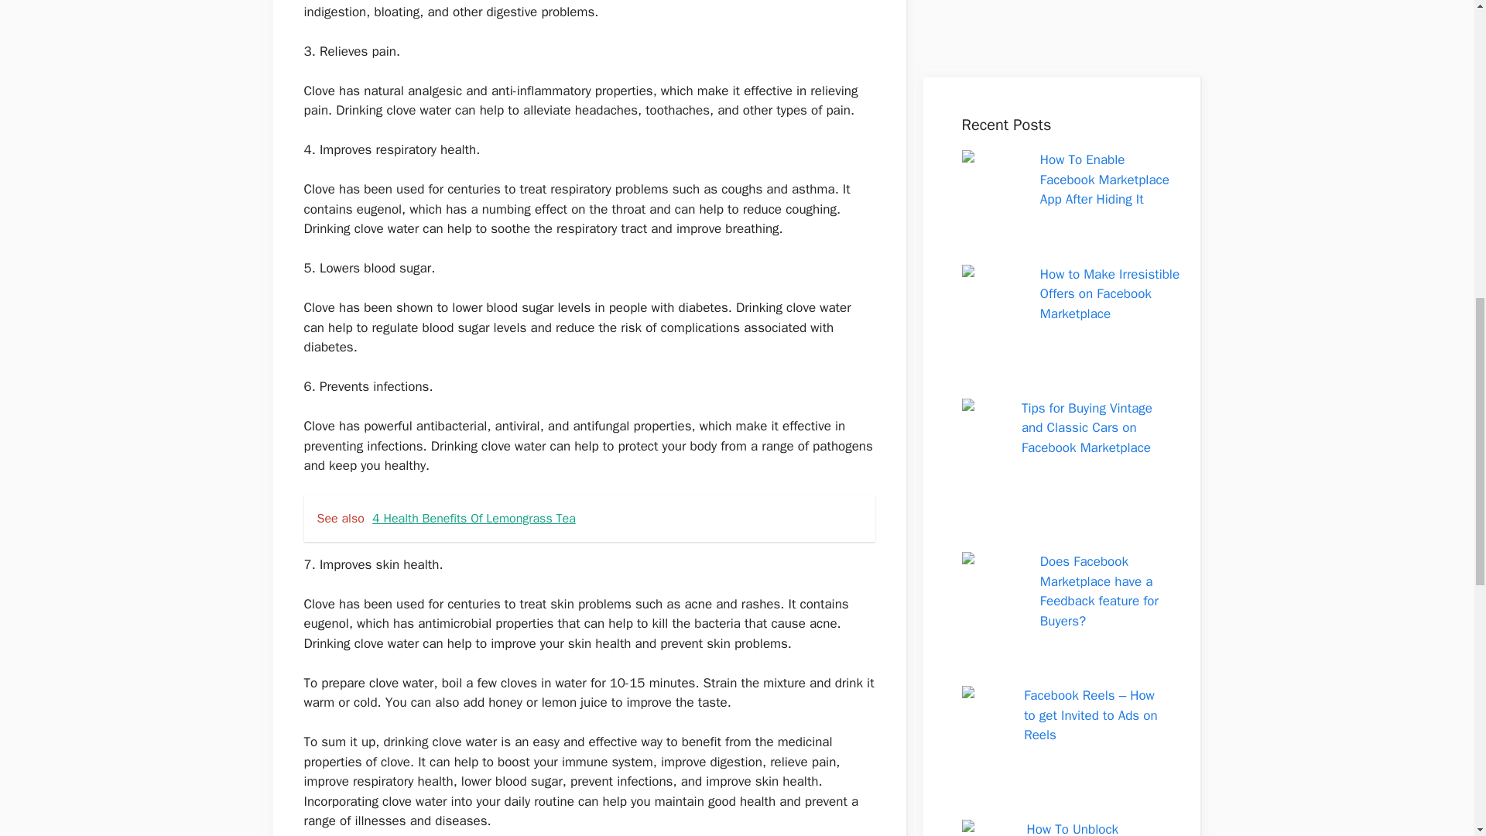  Describe the element at coordinates (588, 519) in the screenshot. I see `See also  4 Health Benefits Of Lemongrass Tea` at that location.